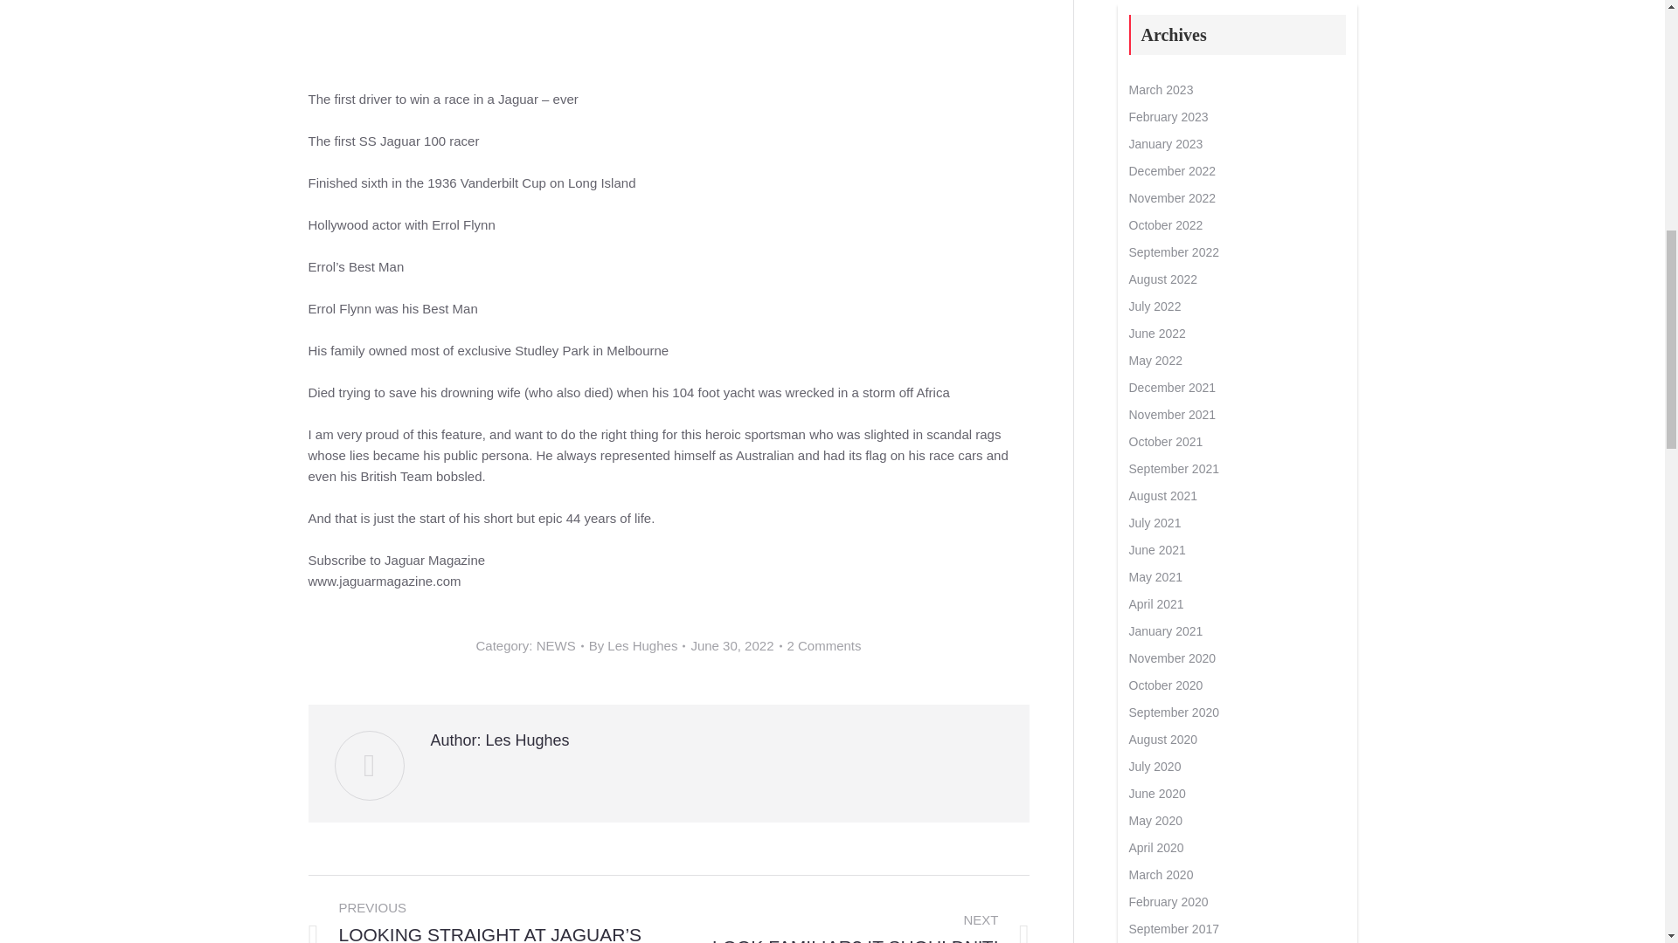  Describe the element at coordinates (637, 645) in the screenshot. I see `View all posts by Les Hughes` at that location.